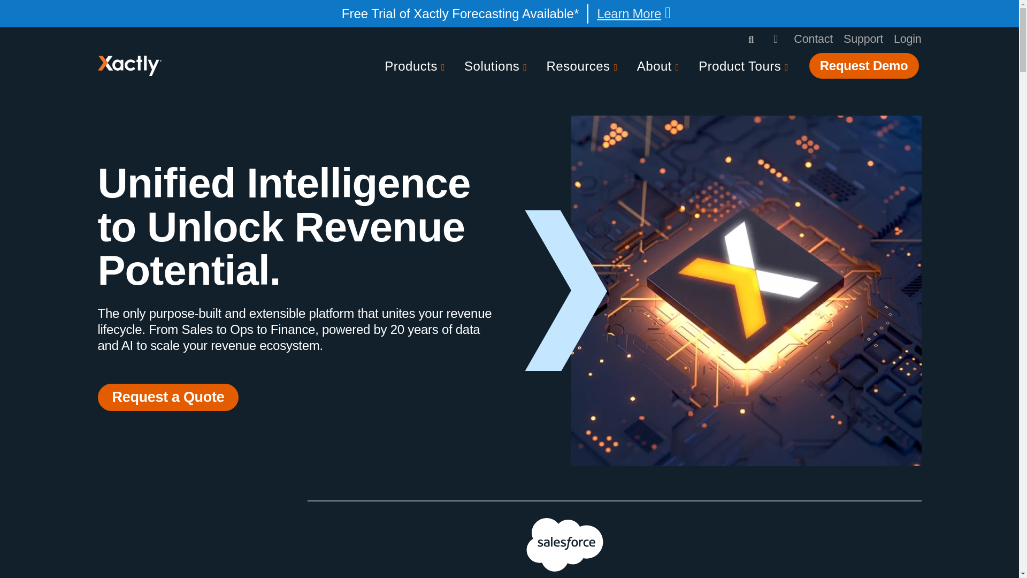  I want to click on Contact, so click(813, 39).